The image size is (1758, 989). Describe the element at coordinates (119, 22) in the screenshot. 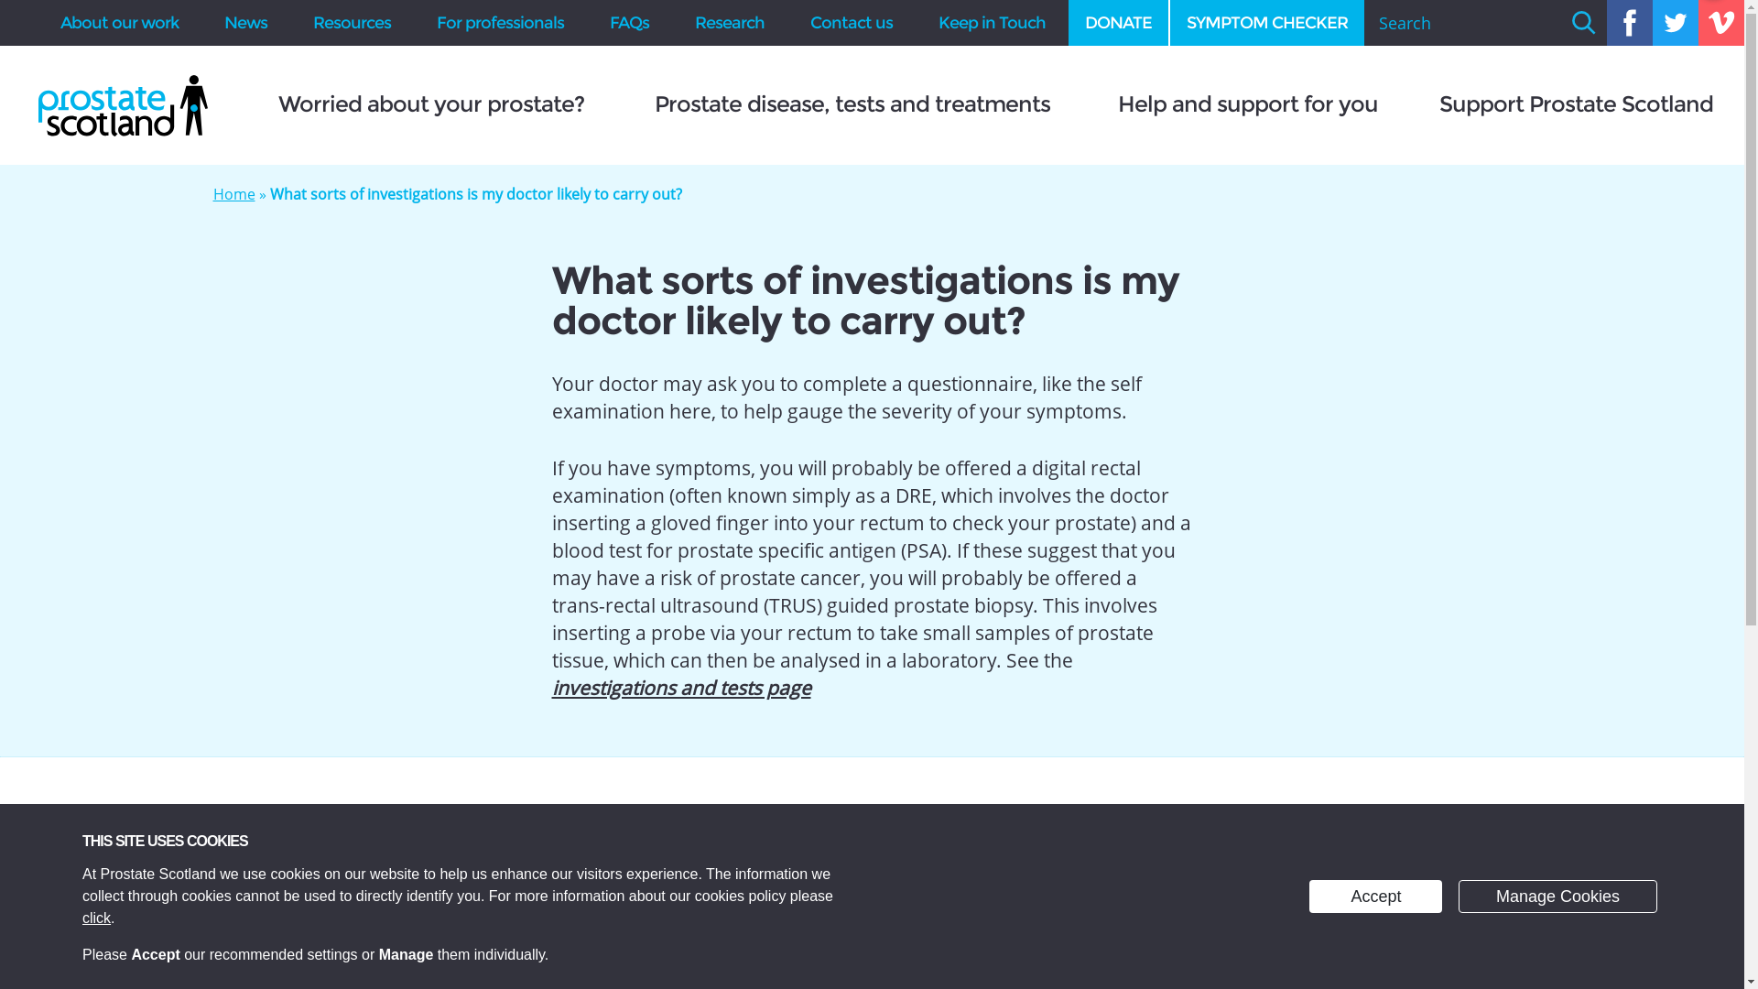

I see `About our work` at that location.